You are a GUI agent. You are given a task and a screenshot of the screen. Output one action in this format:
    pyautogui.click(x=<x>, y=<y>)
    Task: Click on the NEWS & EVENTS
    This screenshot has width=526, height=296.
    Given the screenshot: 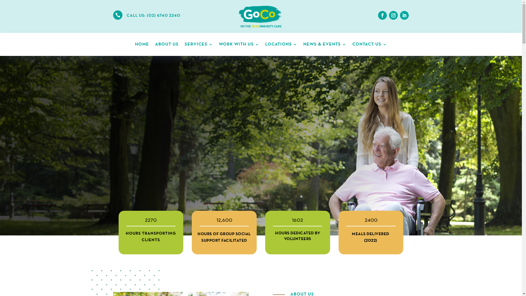 What is the action you would take?
    pyautogui.click(x=325, y=45)
    